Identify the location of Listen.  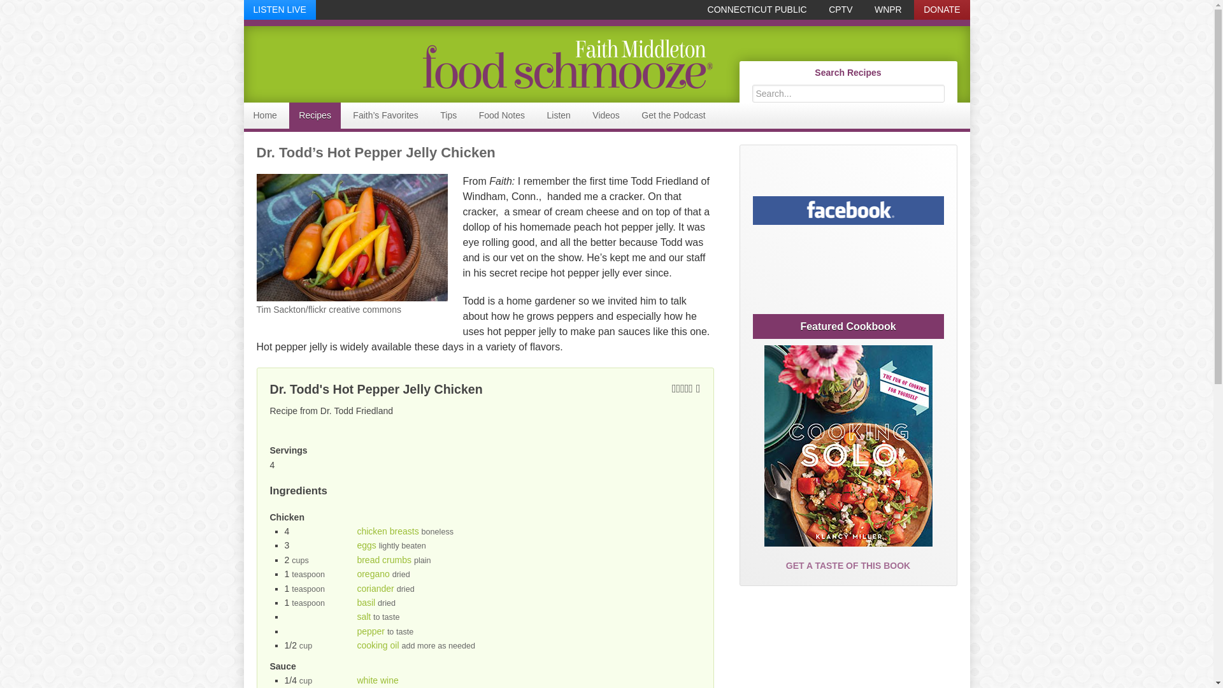
(558, 115).